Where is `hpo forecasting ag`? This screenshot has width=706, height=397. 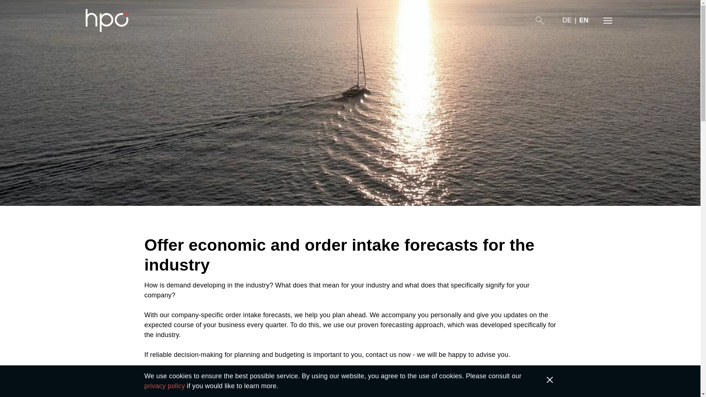 hpo forecasting ag is located at coordinates (107, 20).